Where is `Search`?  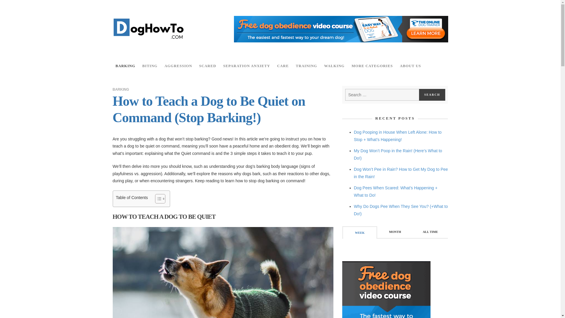
Search is located at coordinates (432, 95).